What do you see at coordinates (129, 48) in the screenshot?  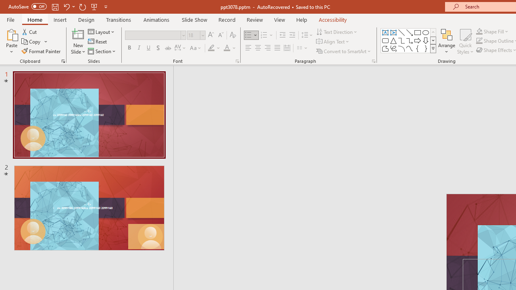 I see `Bold` at bounding box center [129, 48].